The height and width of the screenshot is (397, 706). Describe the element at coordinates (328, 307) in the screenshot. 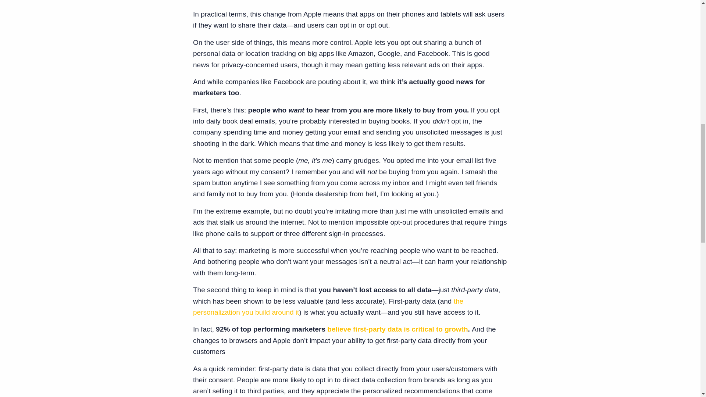

I see `the personalization you build around it` at that location.